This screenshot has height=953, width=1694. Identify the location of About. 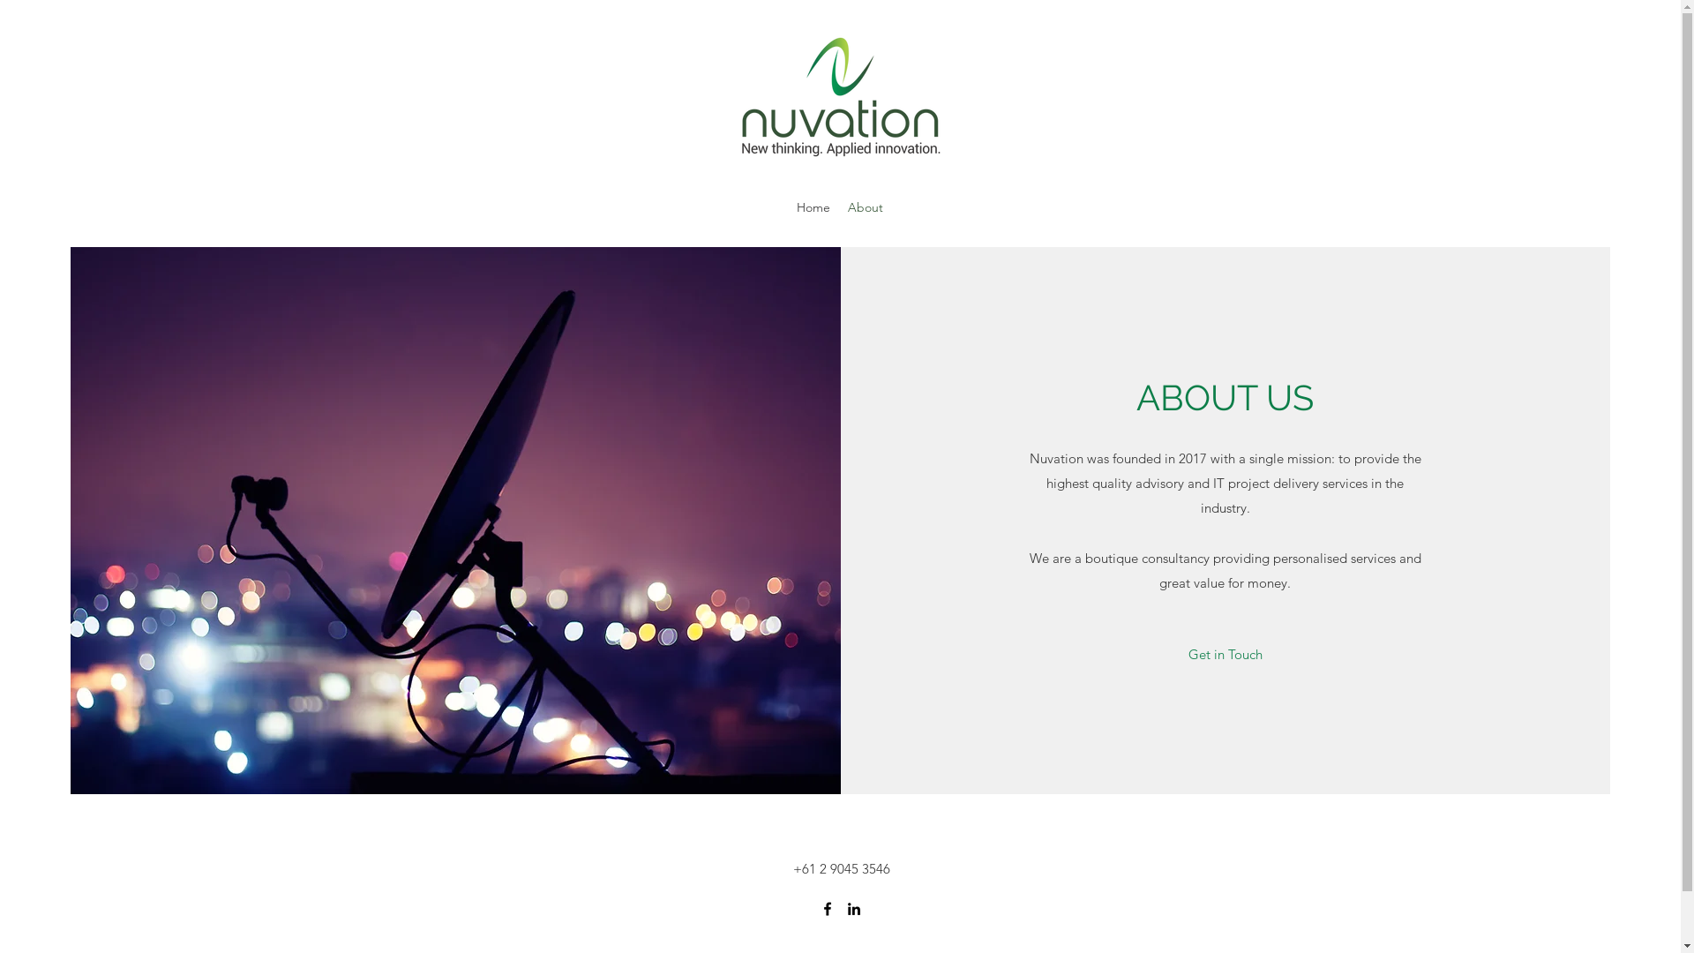
(866, 207).